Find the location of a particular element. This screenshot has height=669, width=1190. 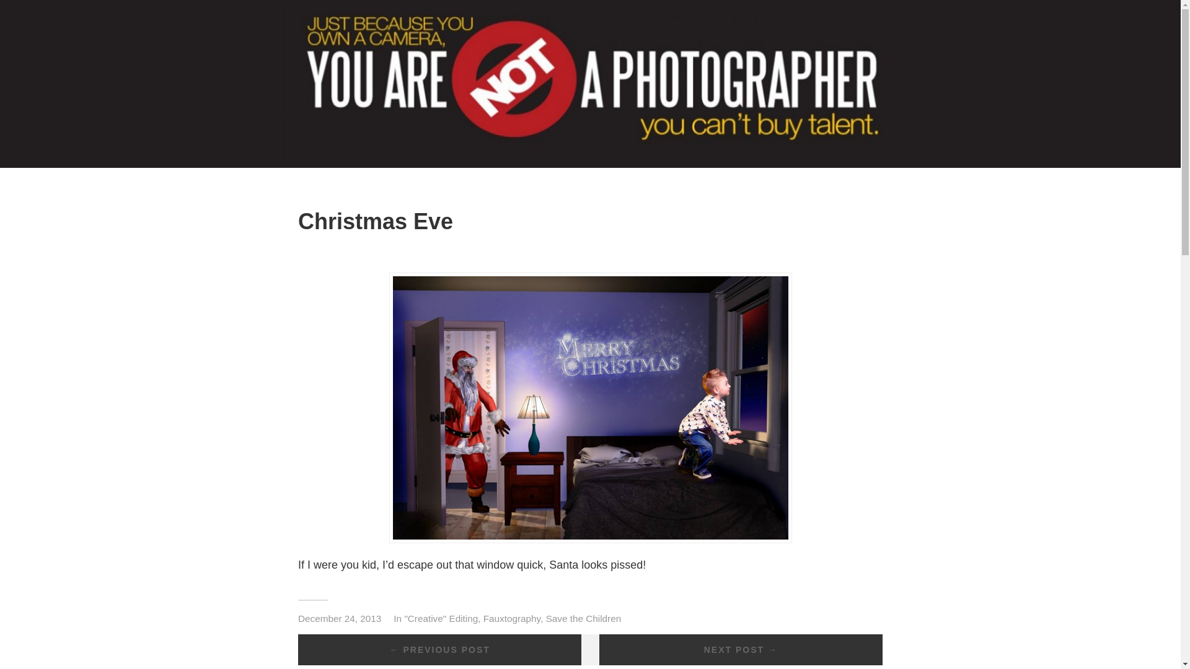

"Creative" Editing is located at coordinates (441, 618).